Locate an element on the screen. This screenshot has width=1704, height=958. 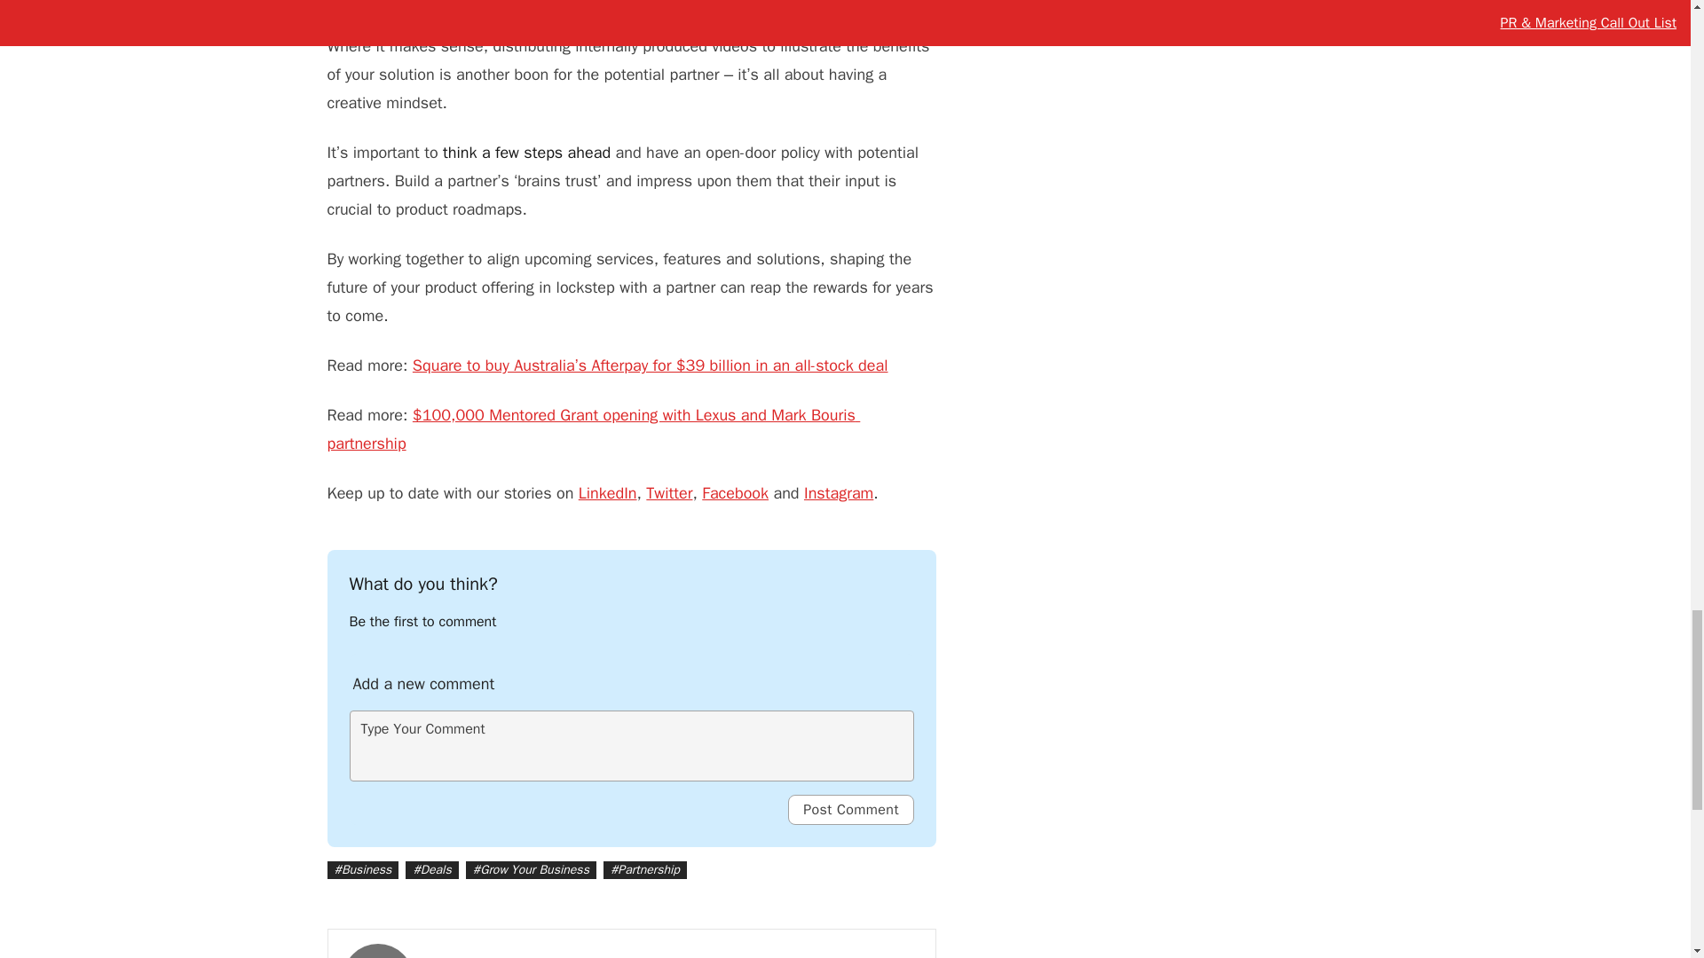
Twitter is located at coordinates (668, 493).